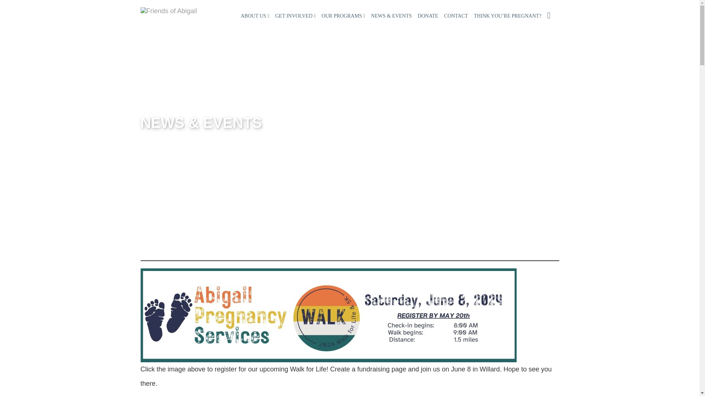  What do you see at coordinates (255, 16) in the screenshot?
I see `About Us` at bounding box center [255, 16].